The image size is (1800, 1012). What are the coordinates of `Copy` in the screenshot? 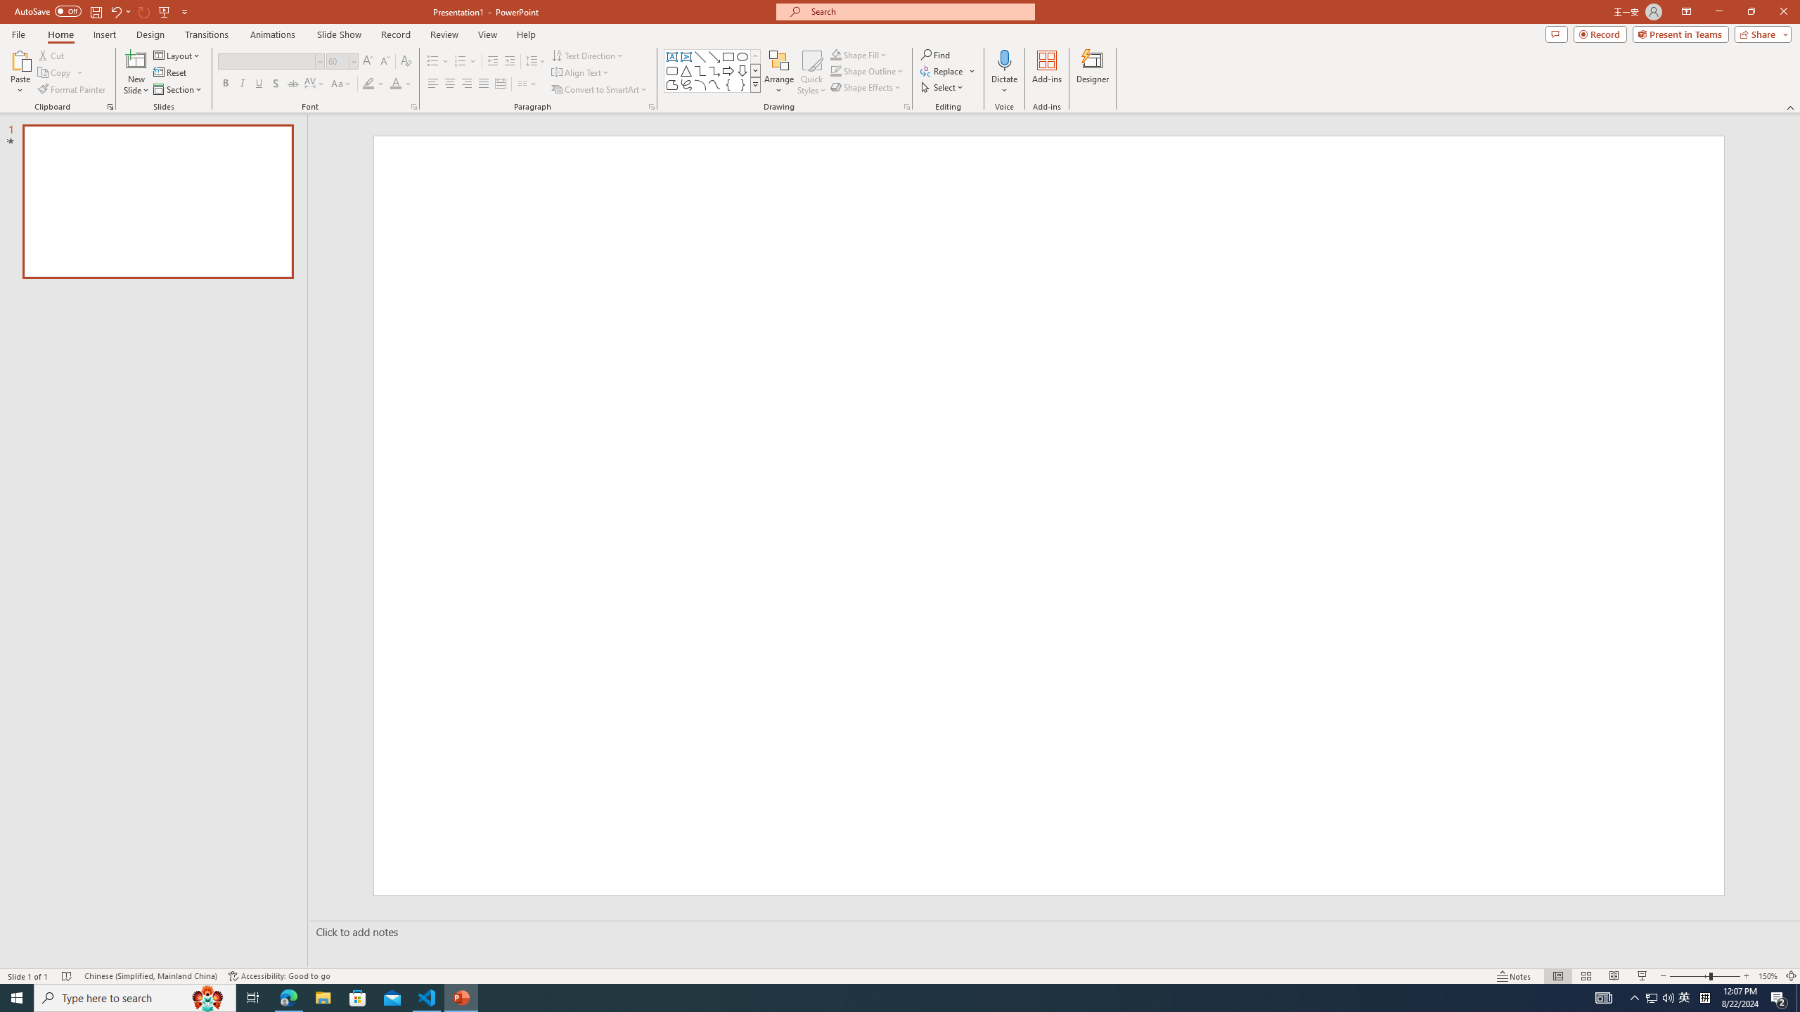 It's located at (56, 73).